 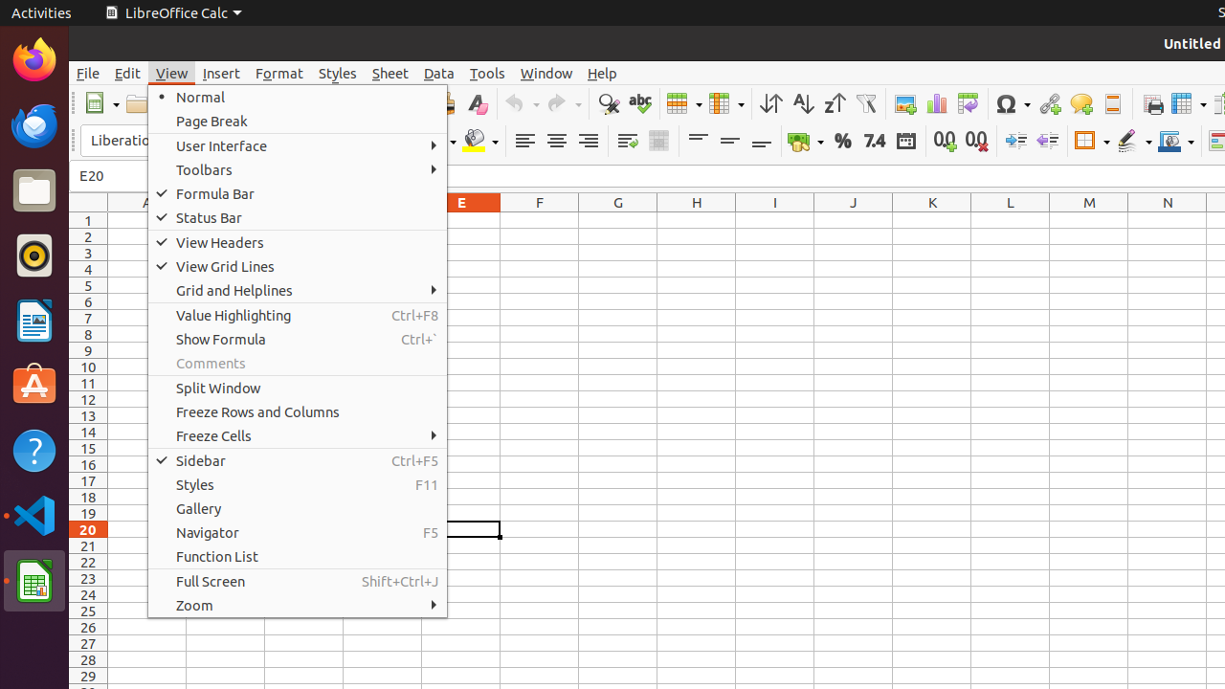 I want to click on Help, so click(x=603, y=73).